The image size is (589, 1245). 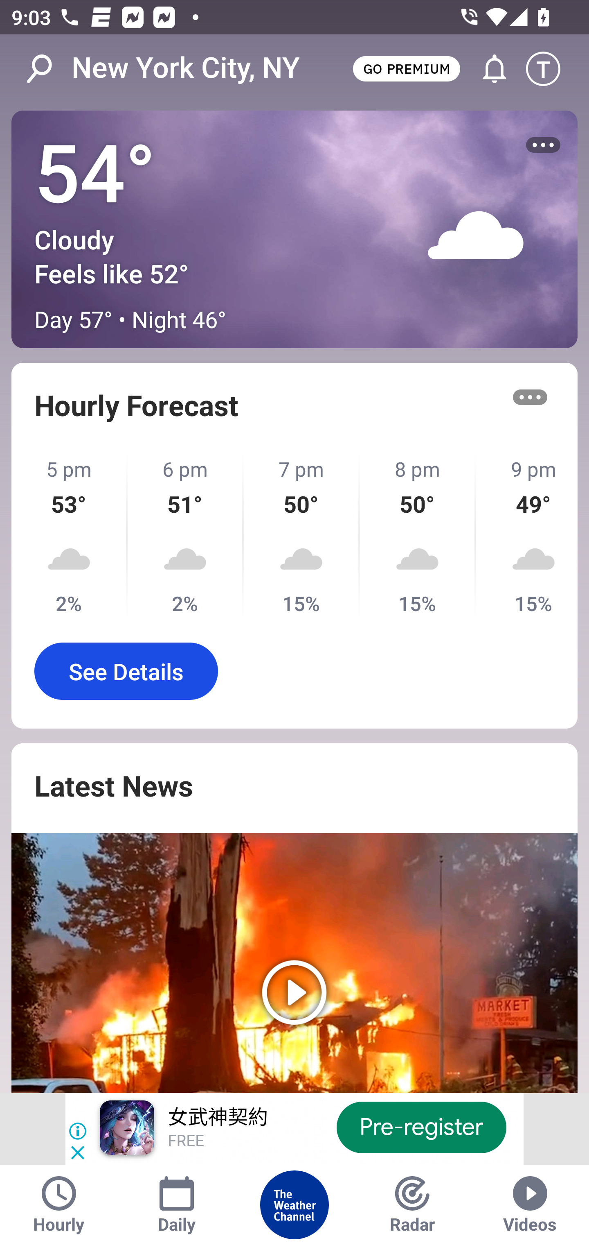 What do you see at coordinates (177, 1205) in the screenshot?
I see `Daily Tab Daily` at bounding box center [177, 1205].